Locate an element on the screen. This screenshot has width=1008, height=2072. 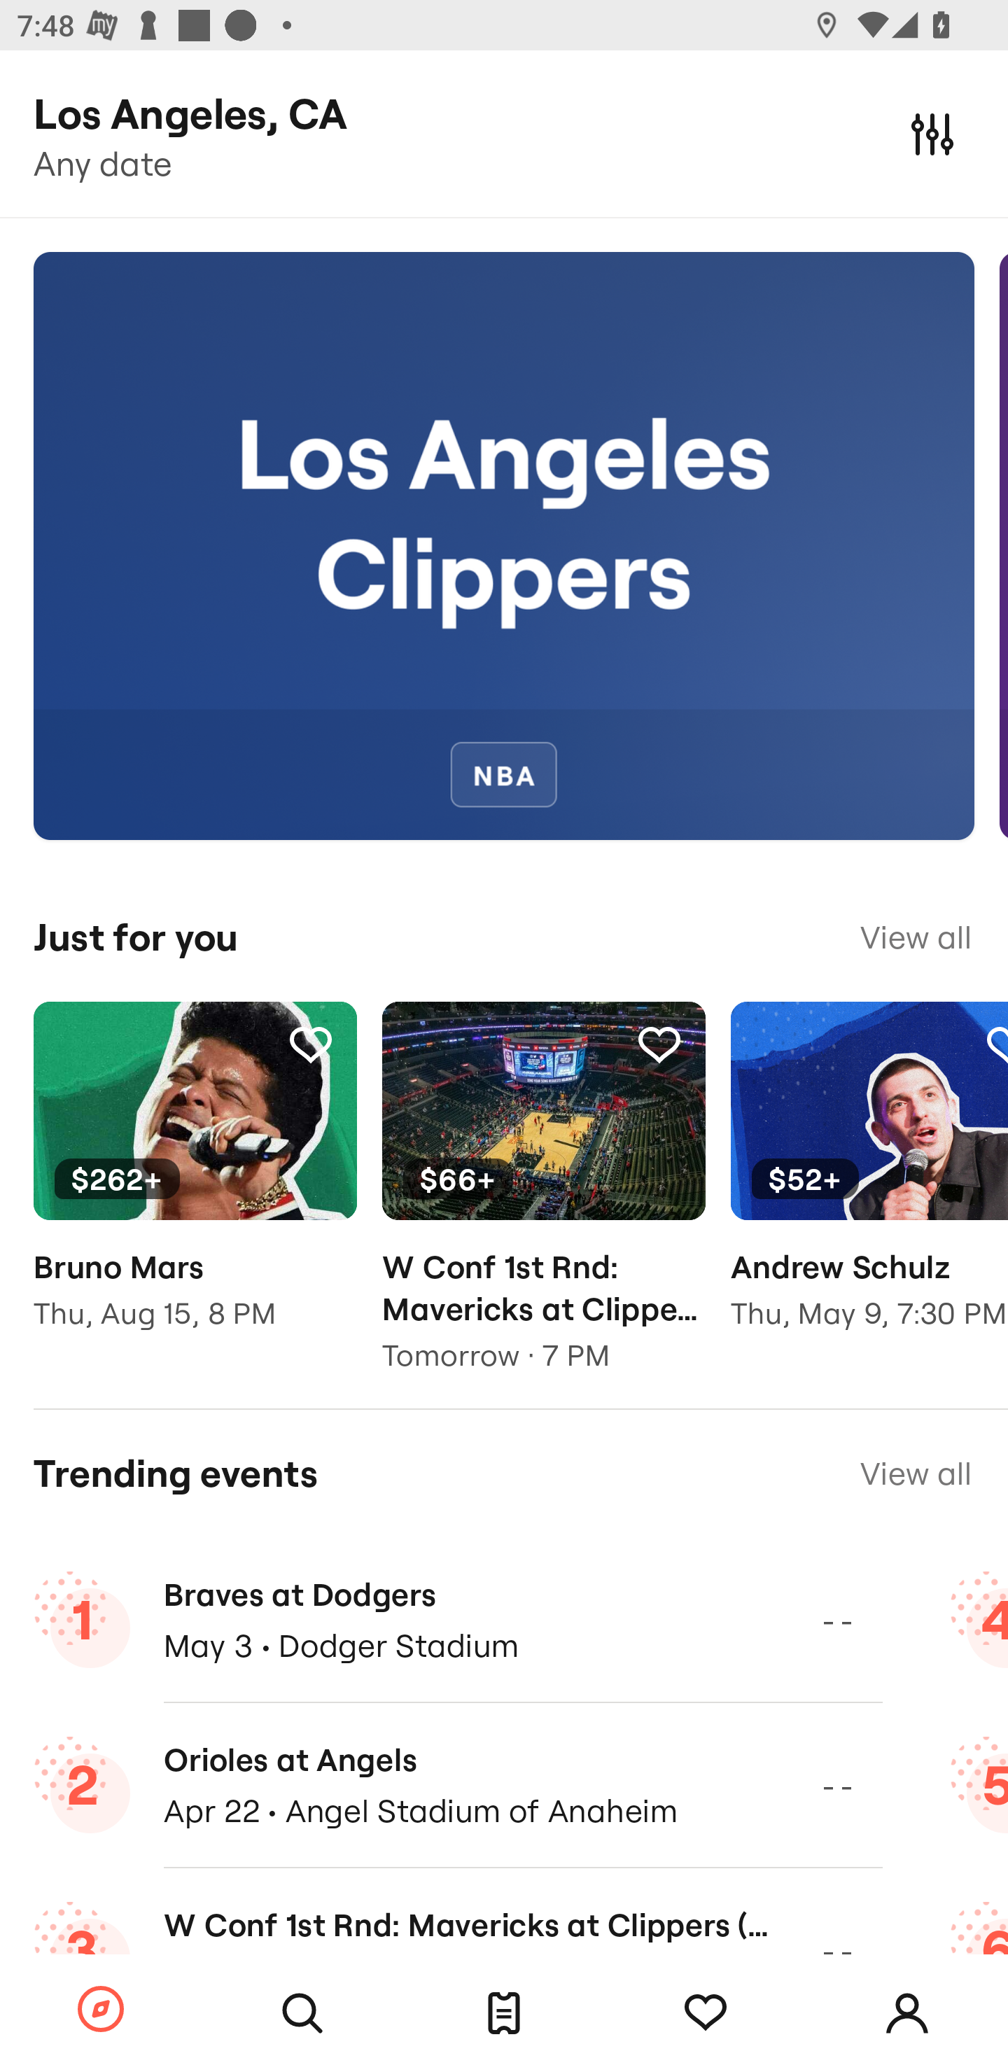
Filters is located at coordinates (932, 133).